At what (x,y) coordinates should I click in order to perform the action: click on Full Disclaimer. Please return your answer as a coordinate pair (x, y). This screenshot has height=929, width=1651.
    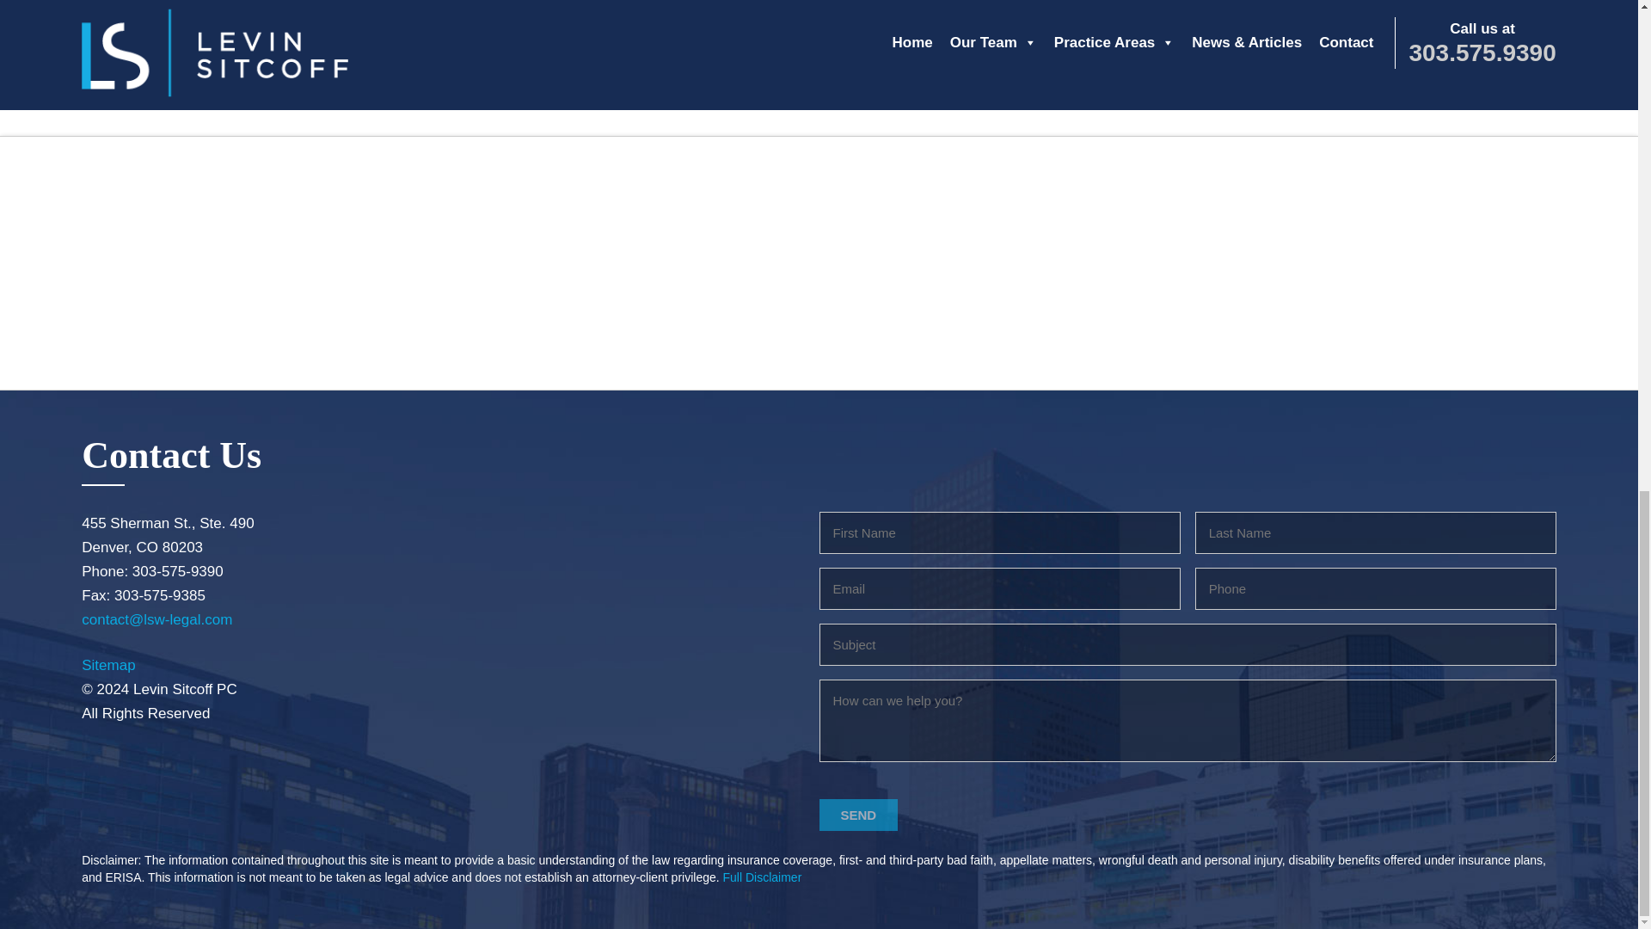
    Looking at the image, I should click on (762, 877).